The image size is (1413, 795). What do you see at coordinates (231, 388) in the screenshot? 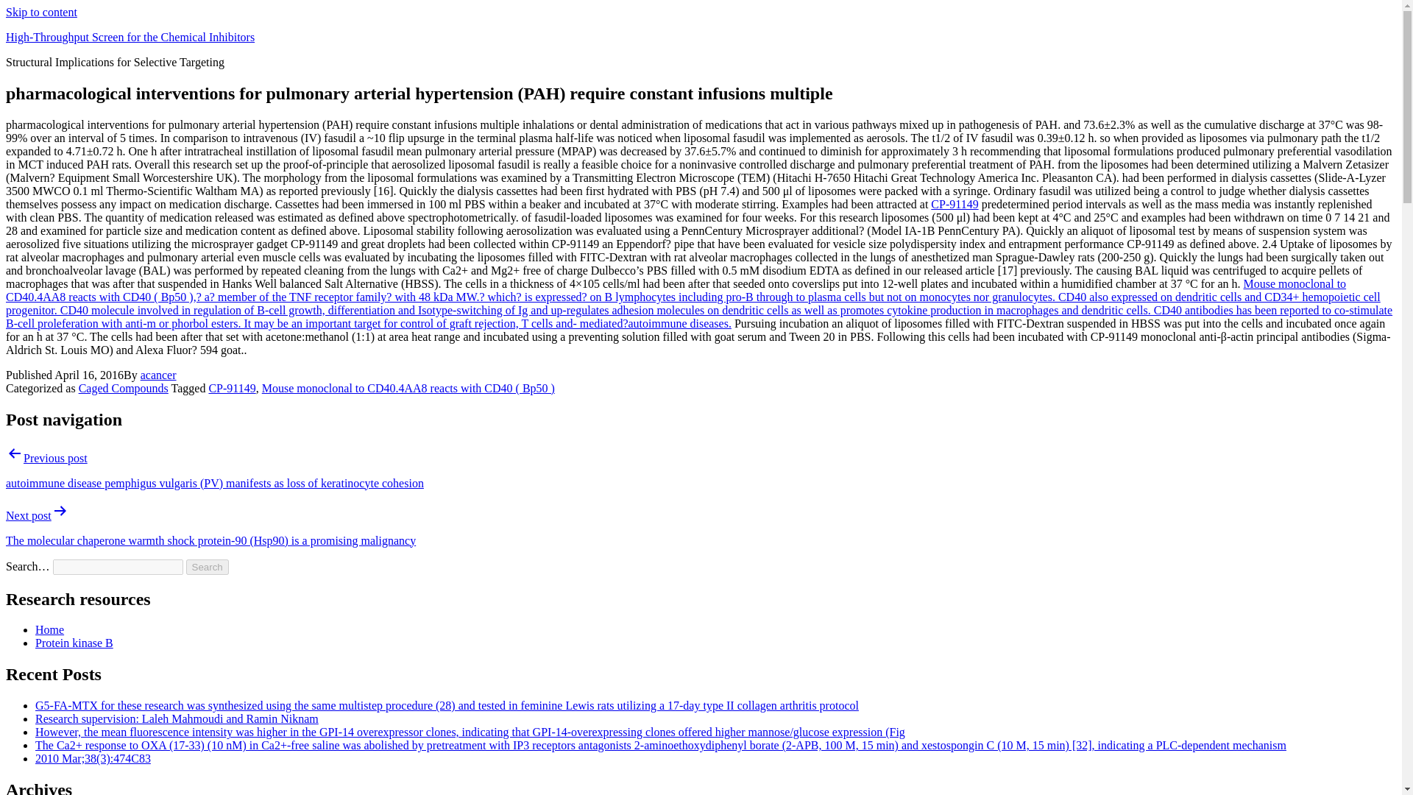
I see `CP-91149` at bounding box center [231, 388].